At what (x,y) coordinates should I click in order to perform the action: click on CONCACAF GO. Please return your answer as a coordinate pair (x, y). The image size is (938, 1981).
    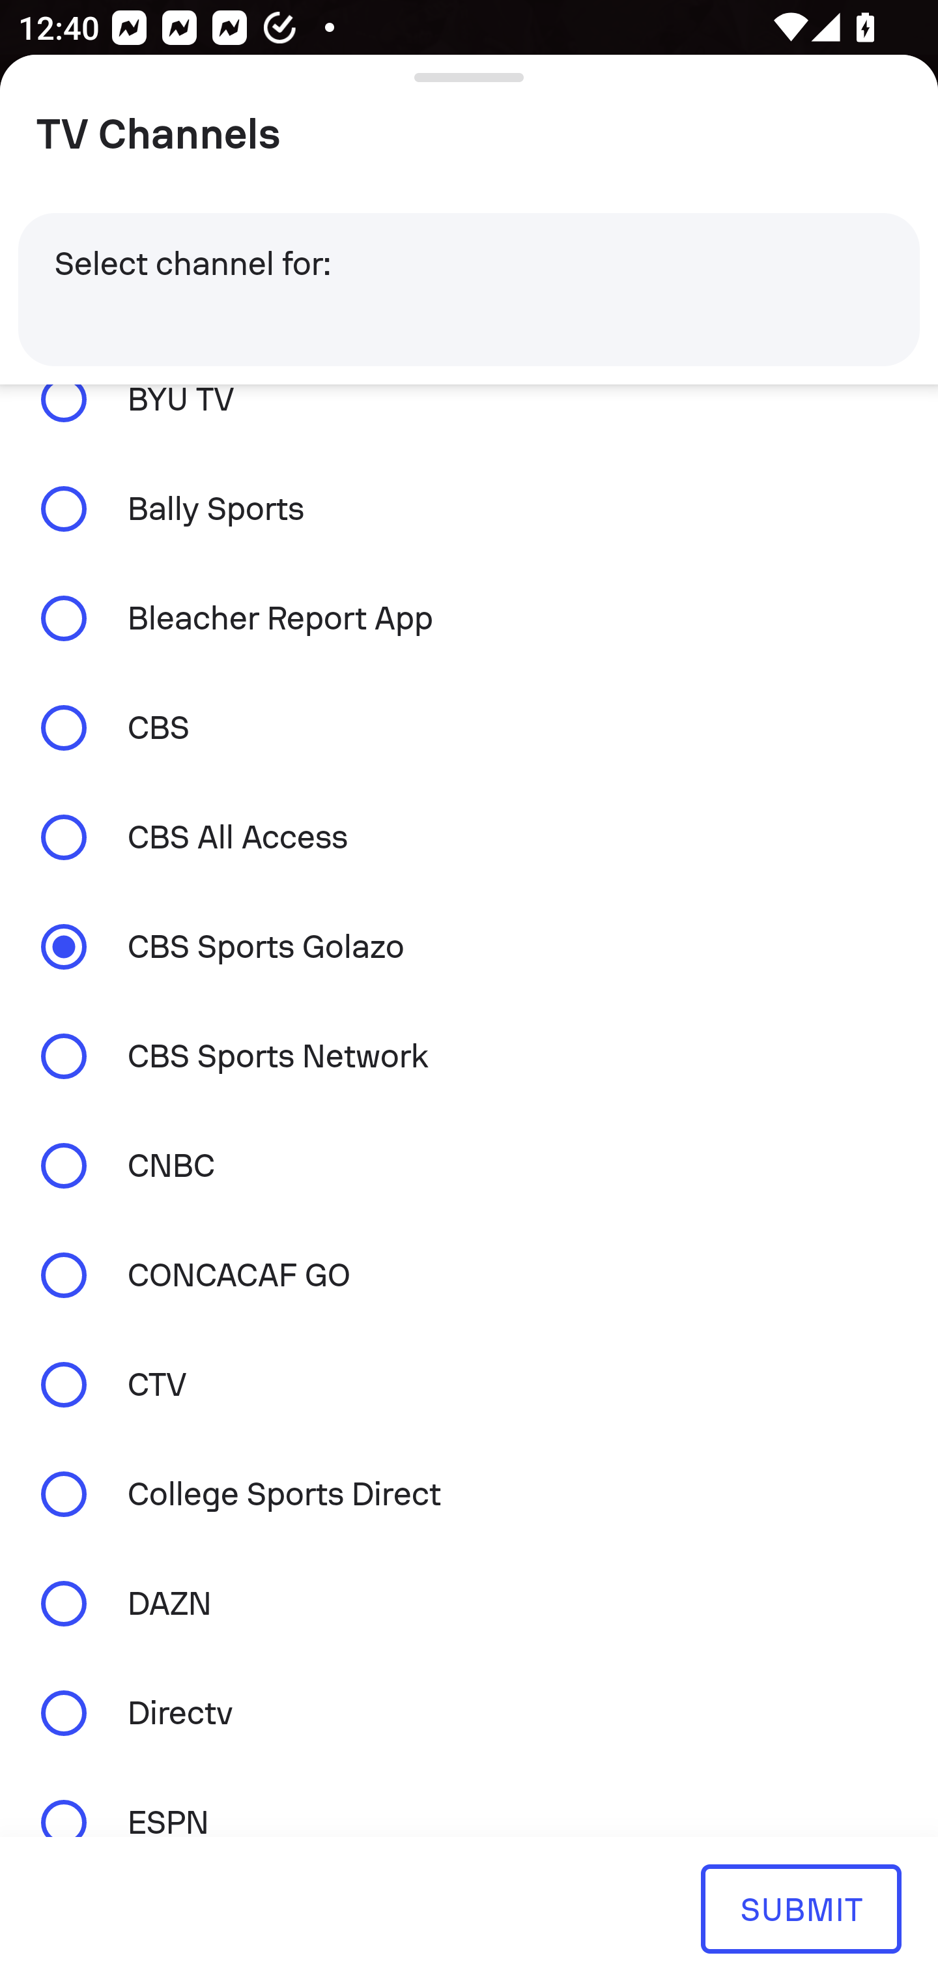
    Looking at the image, I should click on (469, 1275).